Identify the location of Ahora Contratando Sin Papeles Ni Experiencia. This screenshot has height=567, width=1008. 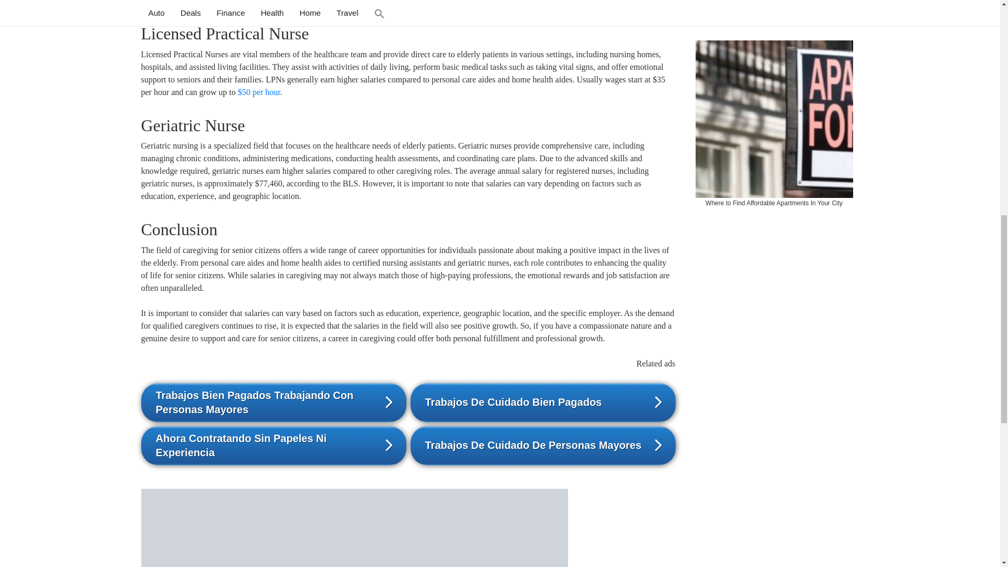
(273, 445).